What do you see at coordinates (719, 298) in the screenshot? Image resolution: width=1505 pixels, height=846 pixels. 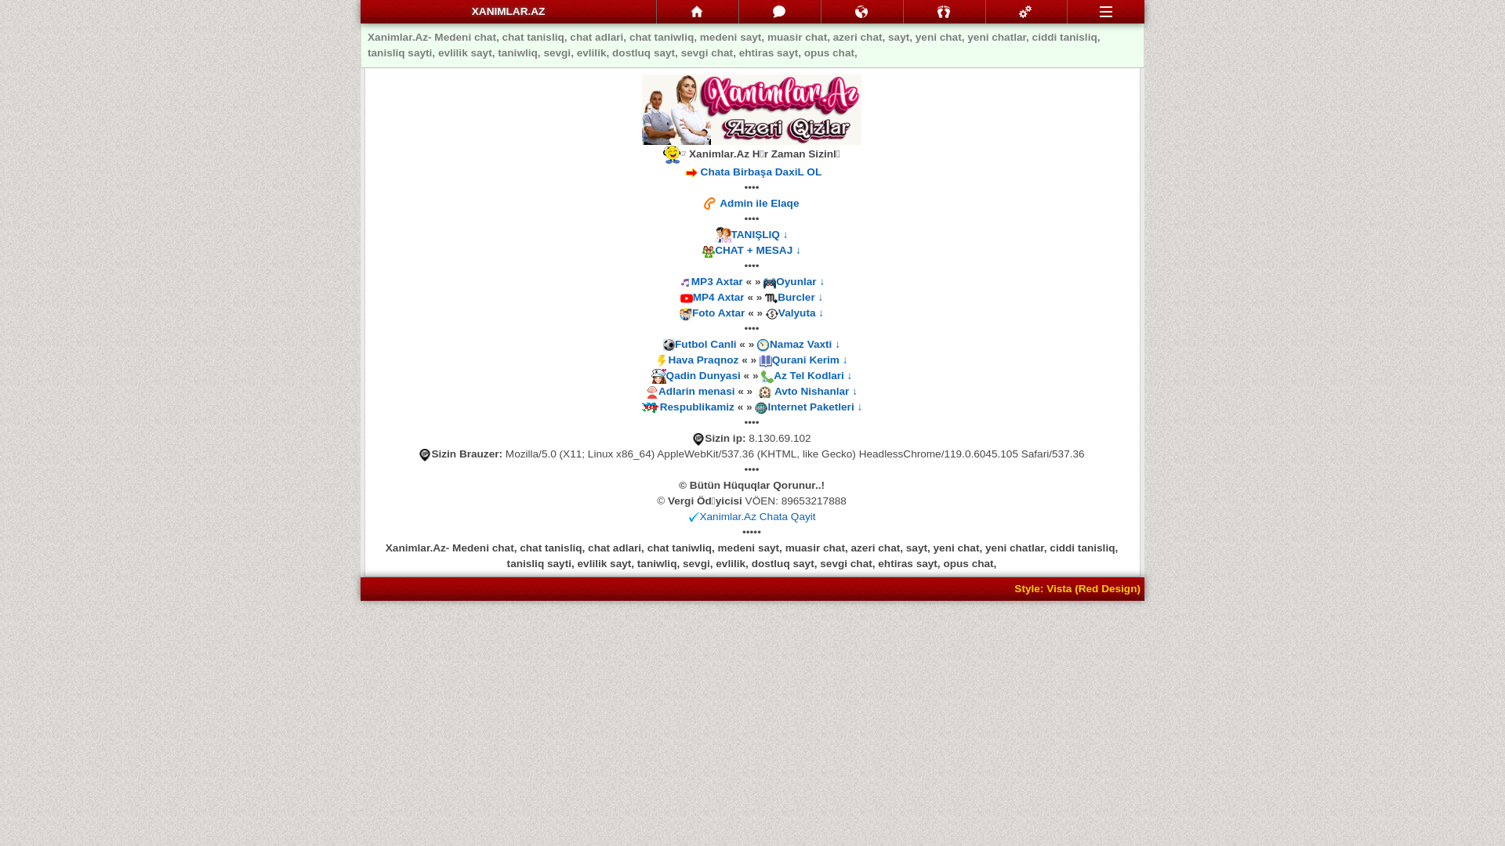 I see `MP4 Axtar` at bounding box center [719, 298].